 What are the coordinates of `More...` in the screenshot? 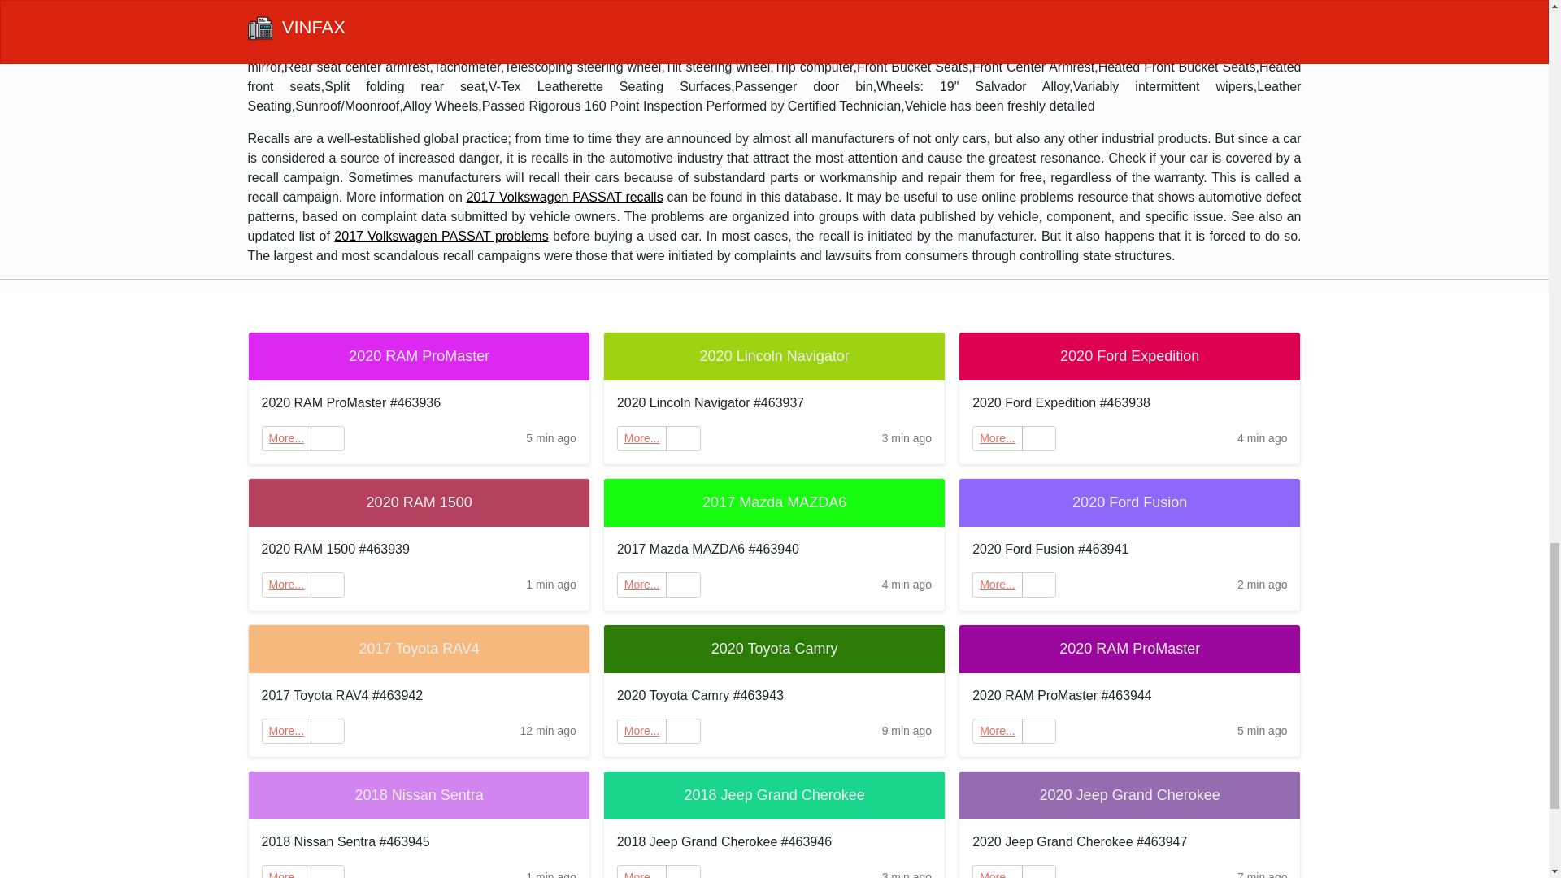 It's located at (997, 438).